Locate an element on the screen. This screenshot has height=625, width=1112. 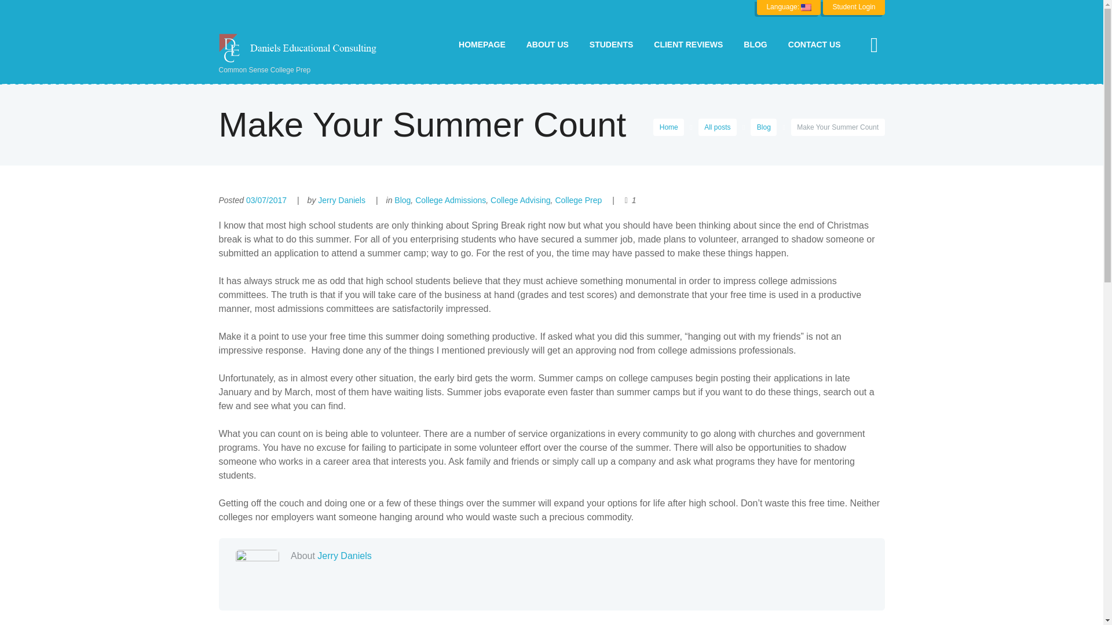
Blog is located at coordinates (763, 127).